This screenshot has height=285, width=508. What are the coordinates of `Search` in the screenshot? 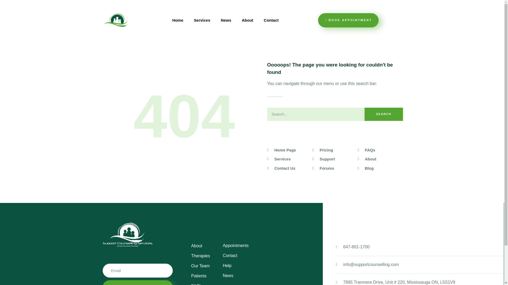 It's located at (384, 114).